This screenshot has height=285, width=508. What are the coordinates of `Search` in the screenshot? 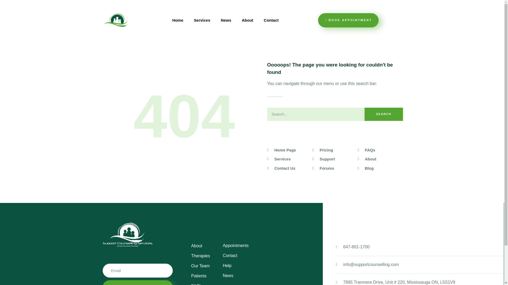 It's located at (384, 114).